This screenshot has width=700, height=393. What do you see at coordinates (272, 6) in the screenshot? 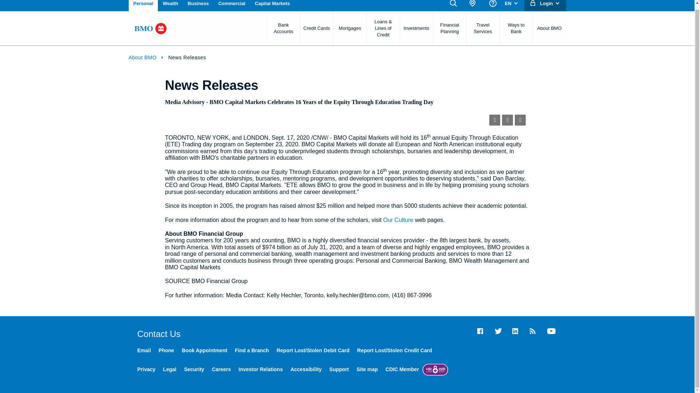
I see `Capital Markets` at bounding box center [272, 6].